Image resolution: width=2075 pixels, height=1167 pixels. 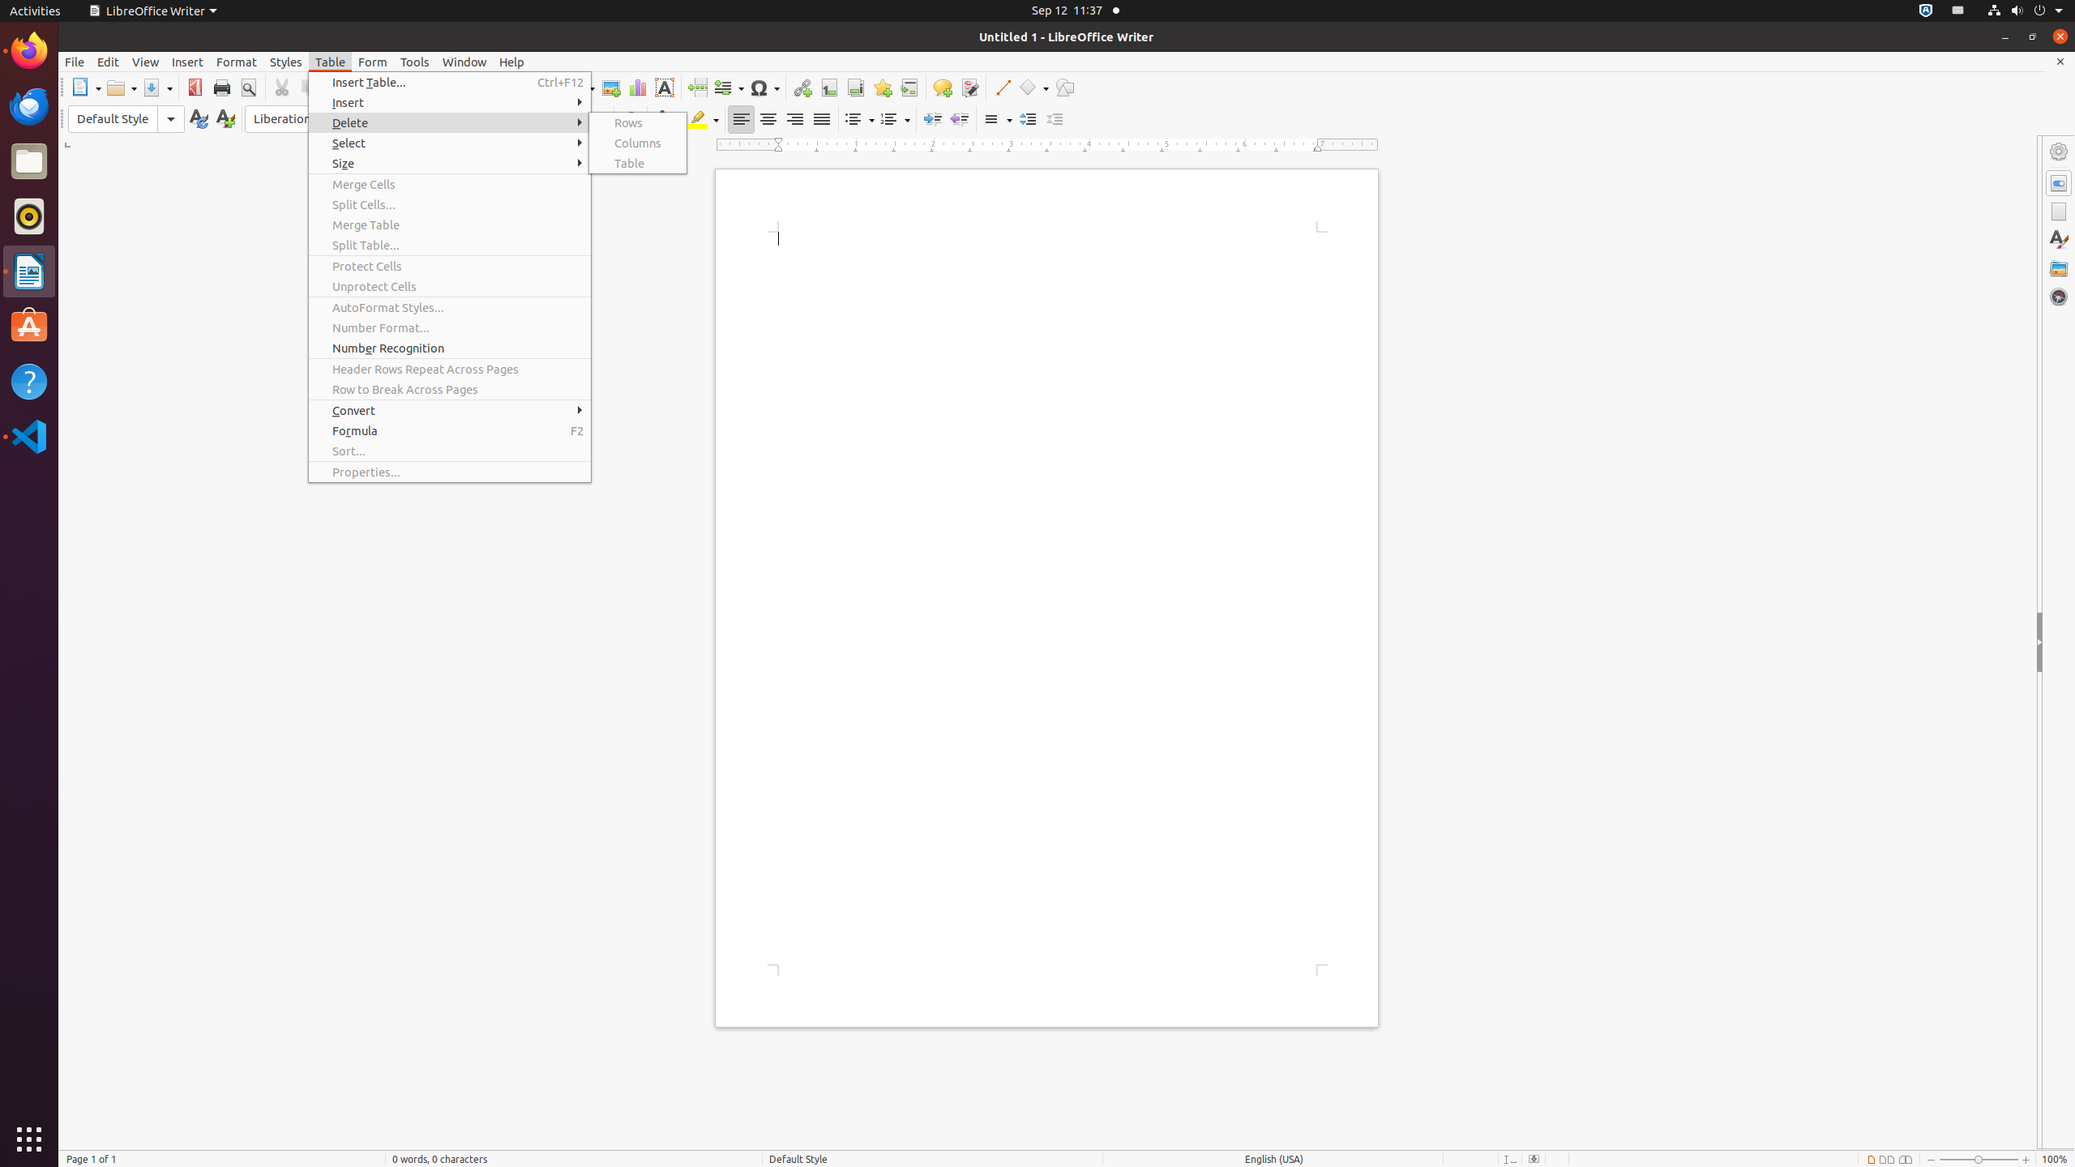 I want to click on Increase, so click(x=1028, y=120).